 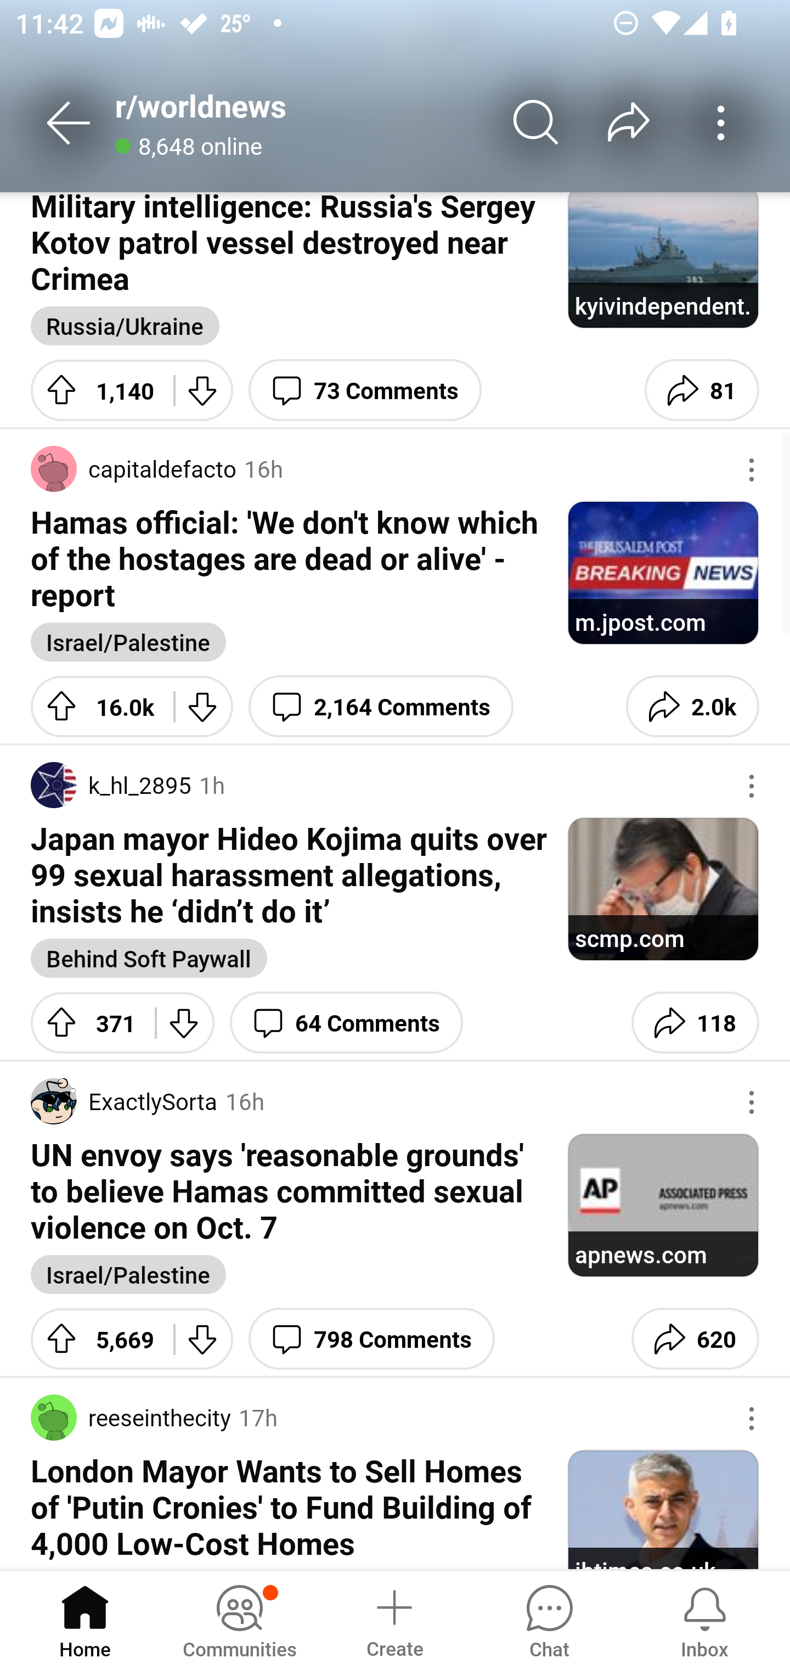 I want to click on Thumbnail image ibtimes.co.uk, so click(x=663, y=1509).